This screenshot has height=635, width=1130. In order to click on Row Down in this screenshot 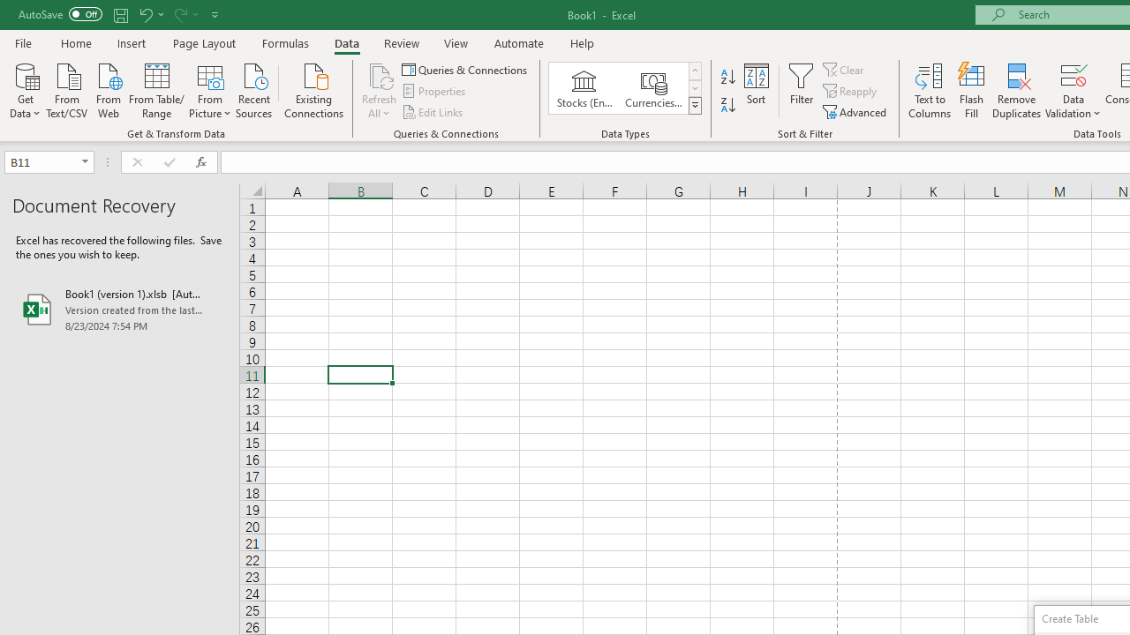, I will do `click(694, 88)`.